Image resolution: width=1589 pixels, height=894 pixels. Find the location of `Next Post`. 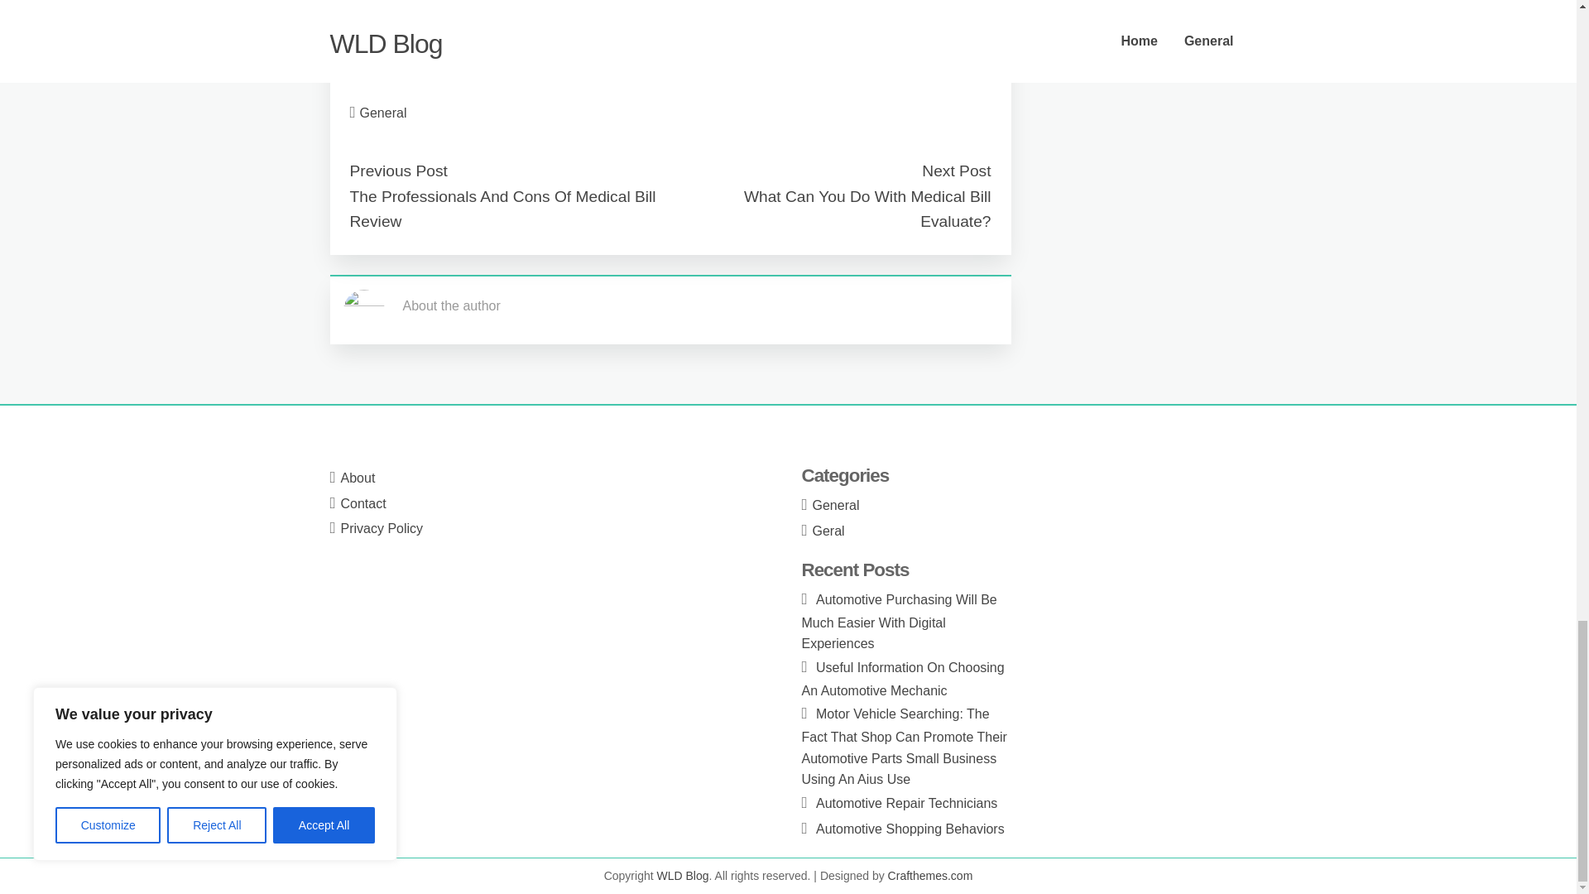

Next Post is located at coordinates (955, 171).